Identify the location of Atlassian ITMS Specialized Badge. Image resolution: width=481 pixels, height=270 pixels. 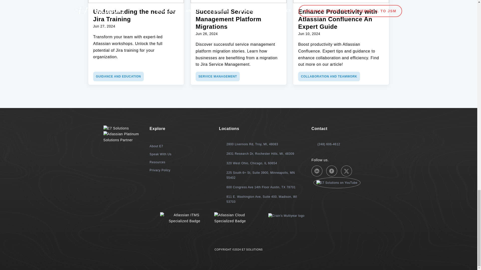
(184, 218).